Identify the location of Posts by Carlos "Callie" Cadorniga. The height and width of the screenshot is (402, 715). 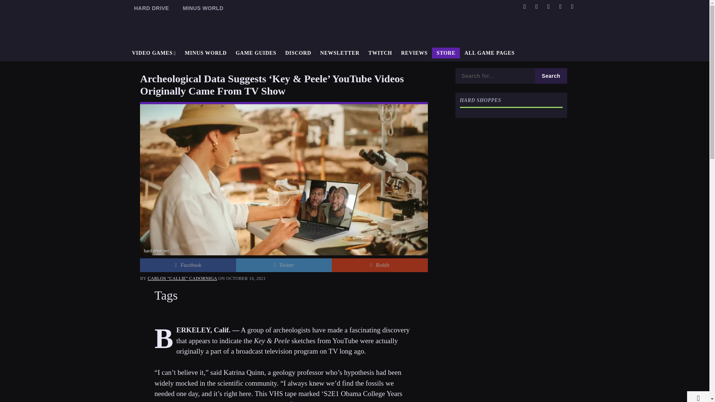
(182, 278).